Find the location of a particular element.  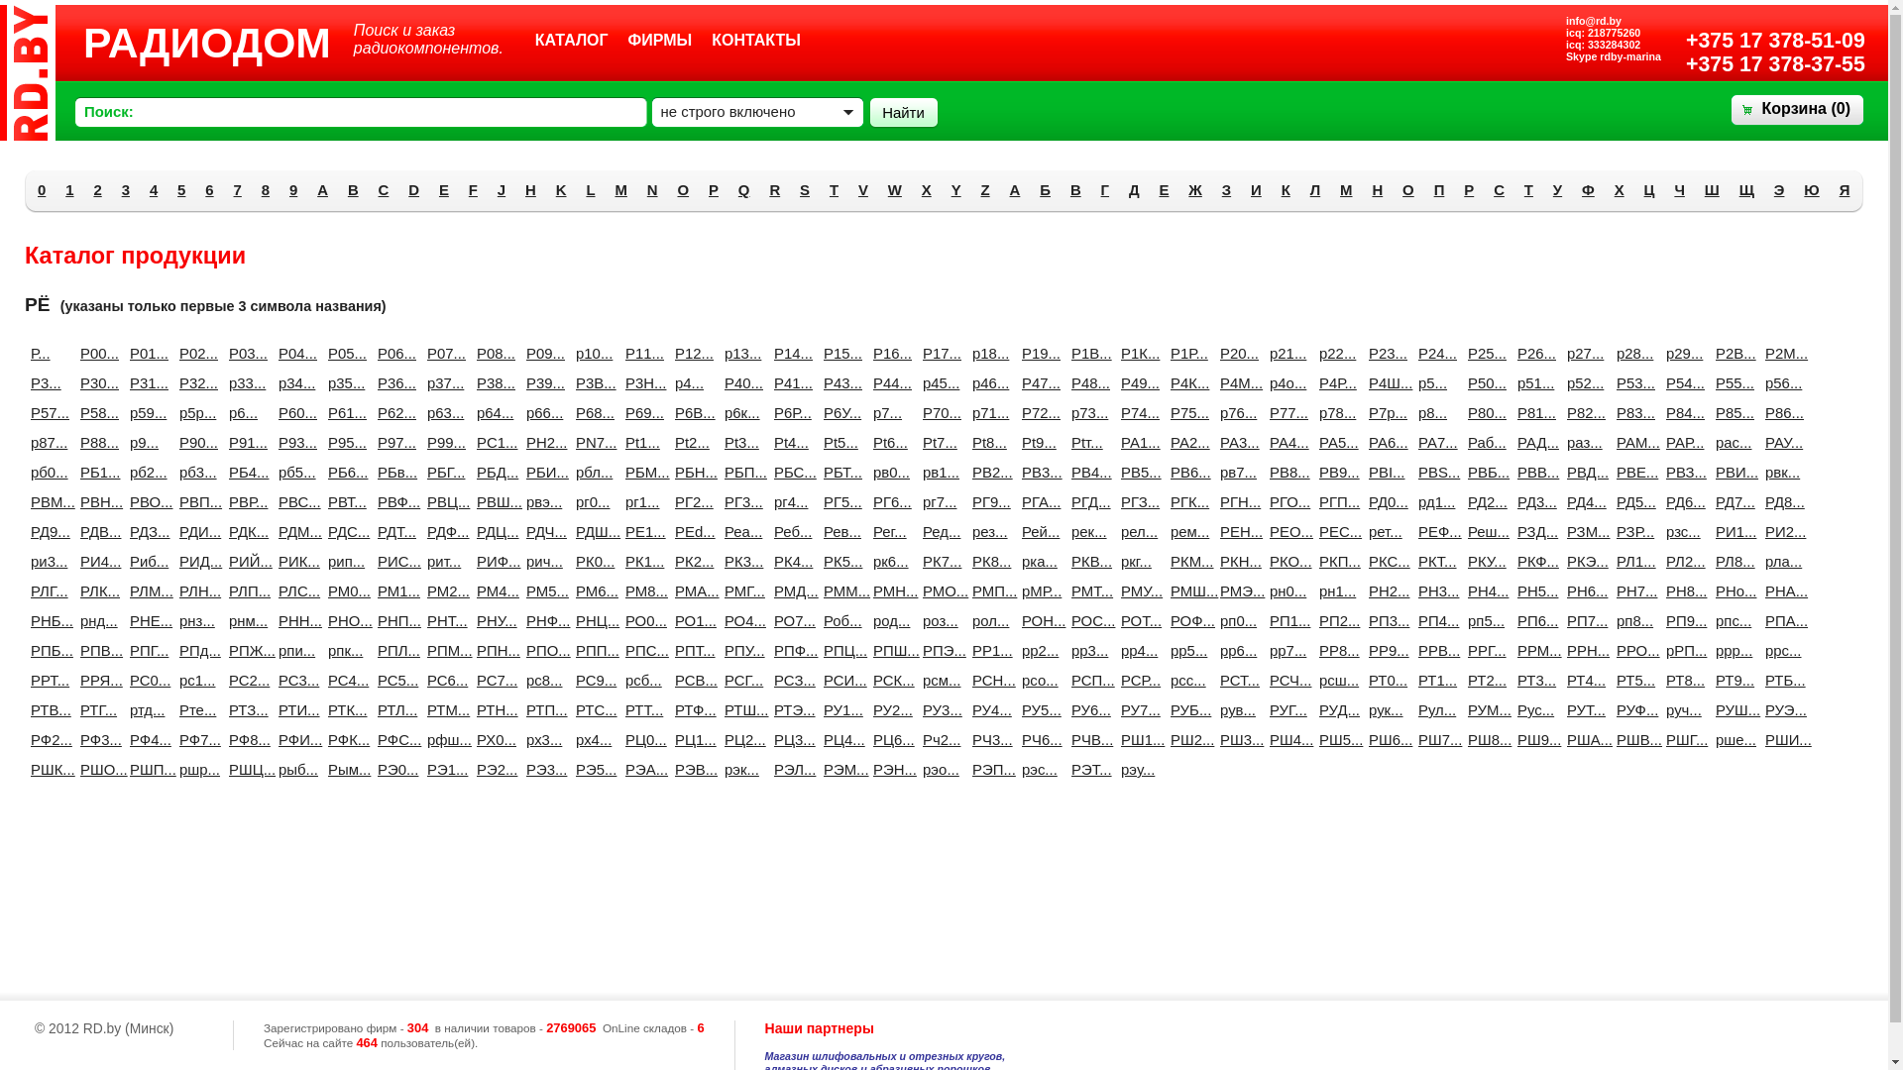

0 is located at coordinates (42, 190).